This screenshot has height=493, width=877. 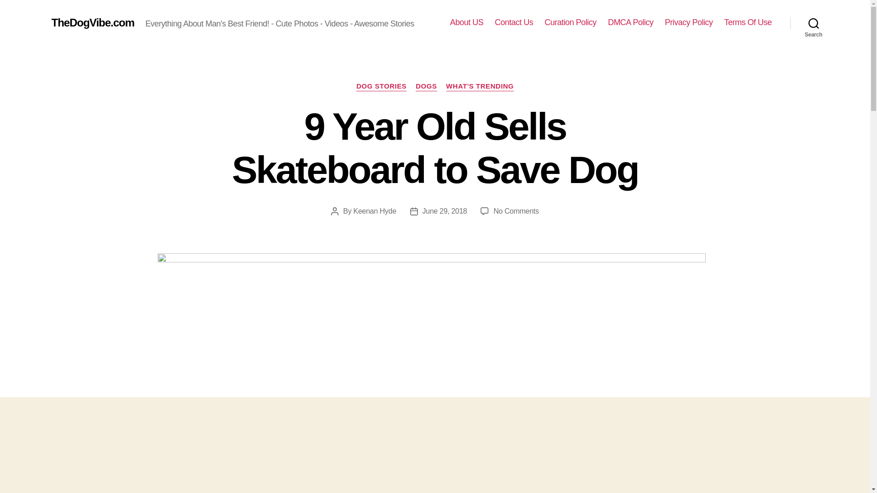 I want to click on DMCA Policy, so click(x=748, y=22).